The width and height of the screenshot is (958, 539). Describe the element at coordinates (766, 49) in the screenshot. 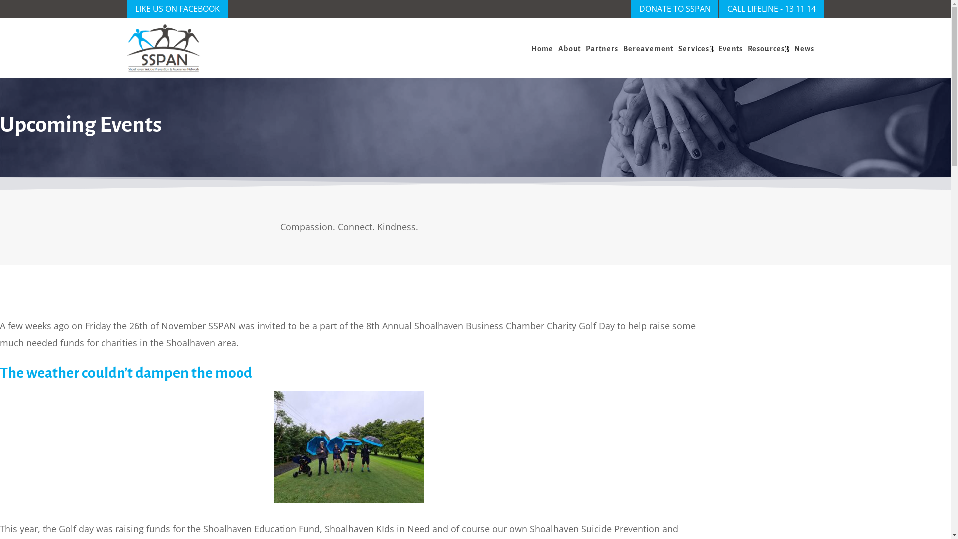

I see `Resources` at that location.